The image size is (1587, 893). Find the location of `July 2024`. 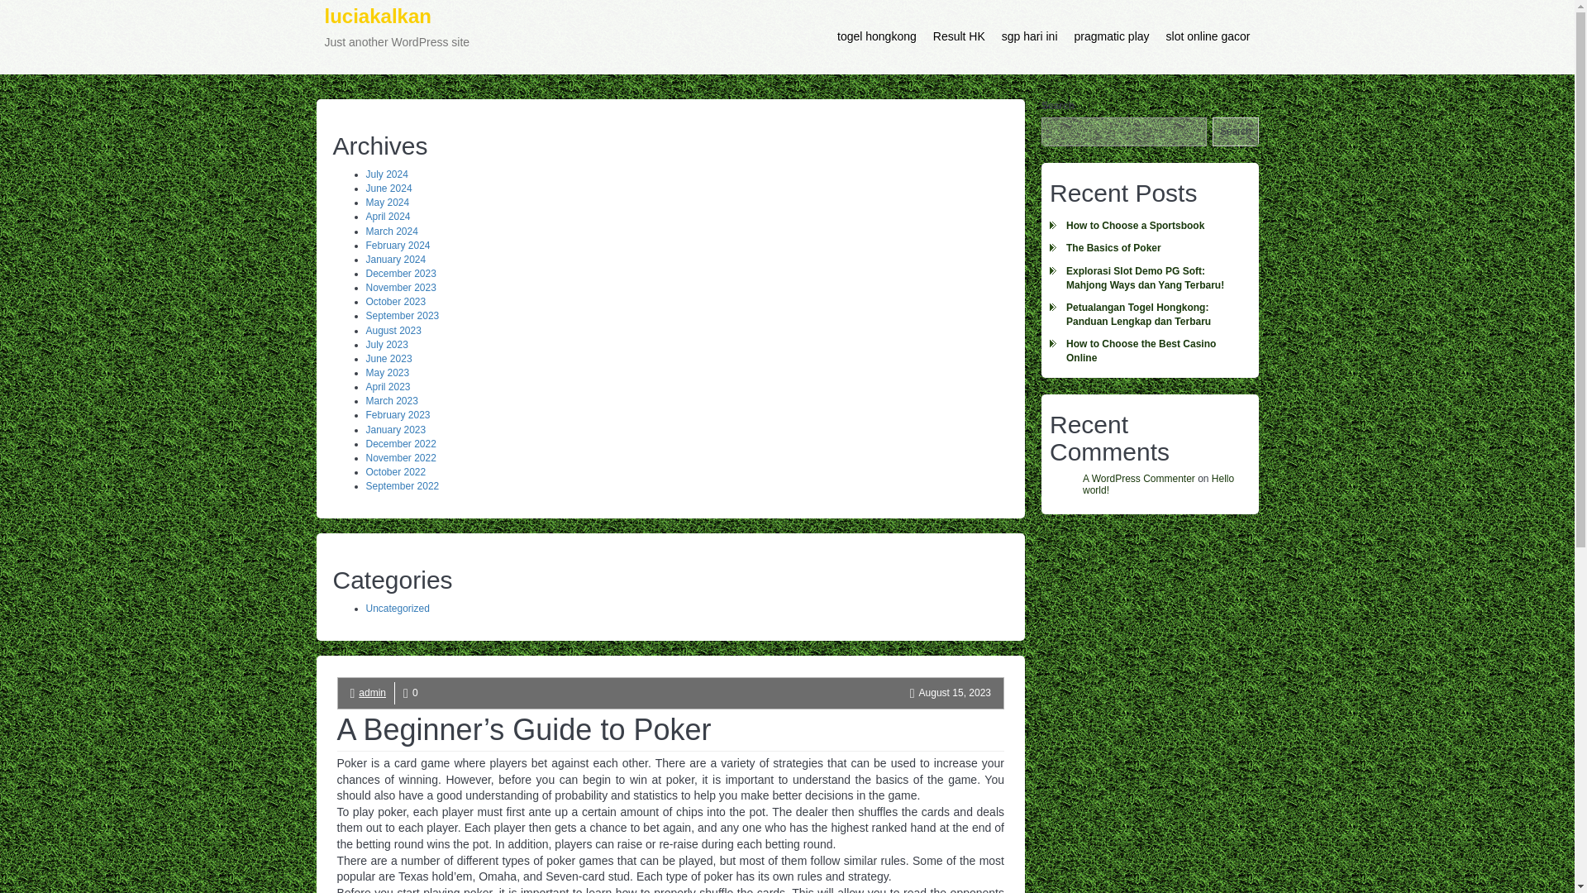

July 2024 is located at coordinates (386, 174).